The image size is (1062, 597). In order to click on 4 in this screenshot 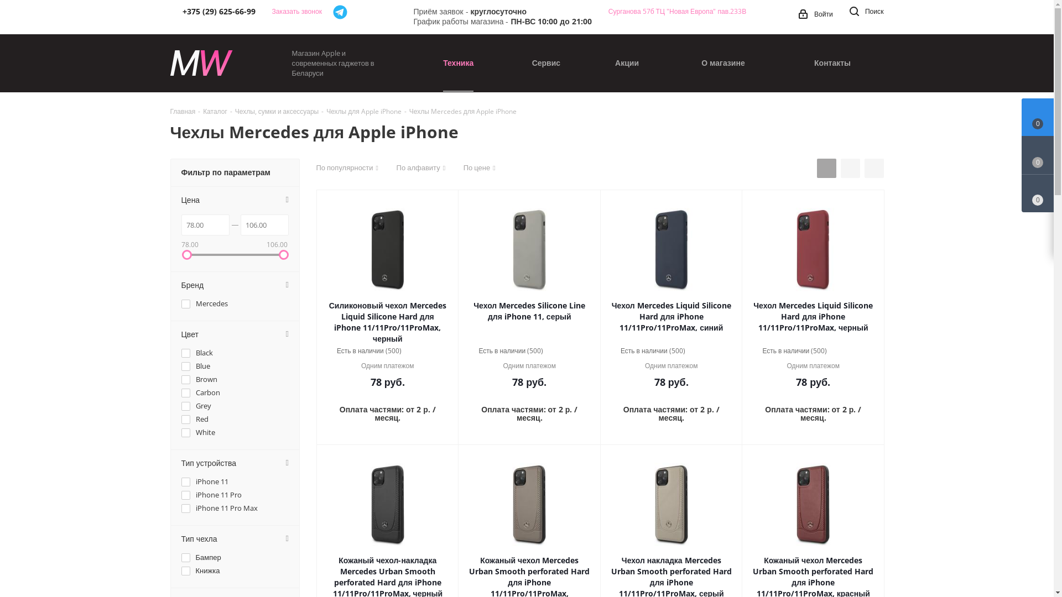, I will do `click(863, 352)`.